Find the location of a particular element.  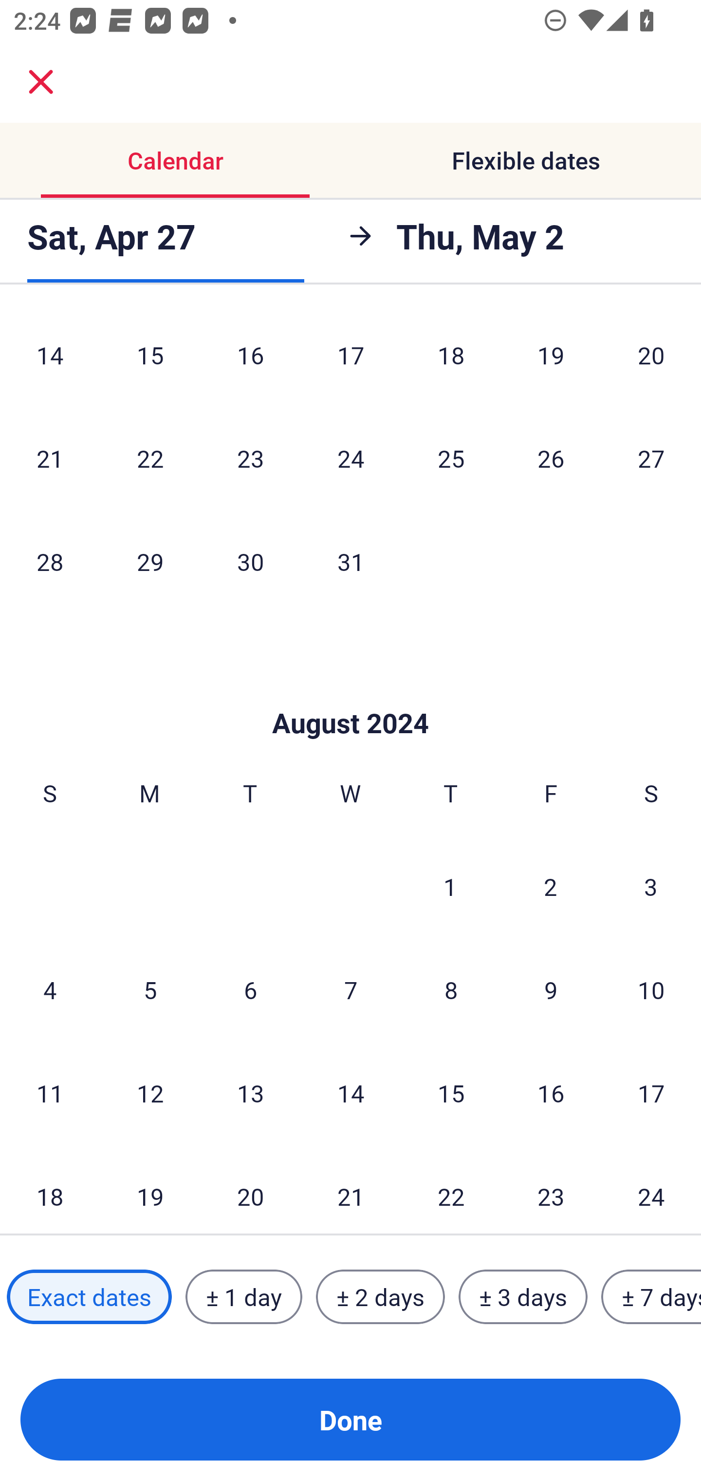

6 Tuesday, August 6, 2024 is located at coordinates (250, 990).